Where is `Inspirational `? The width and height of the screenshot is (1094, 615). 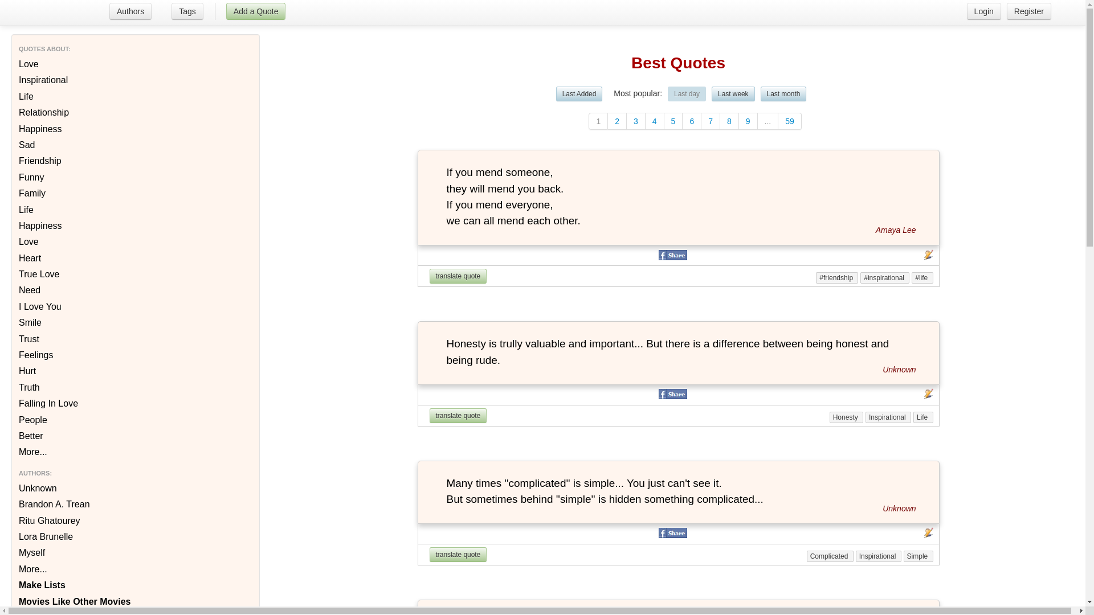
Inspirational  is located at coordinates (888, 417).